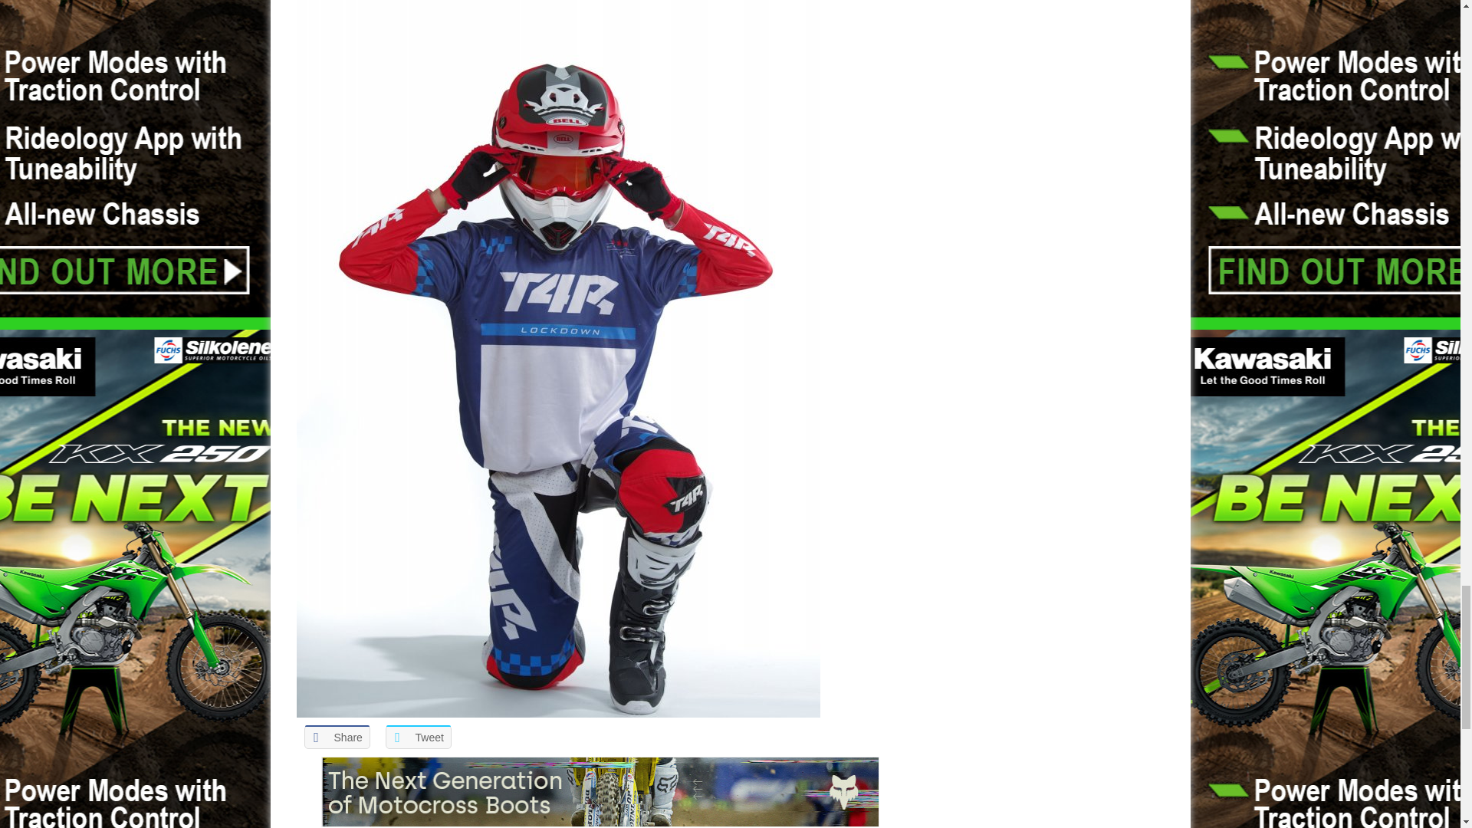 This screenshot has height=828, width=1472. What do you see at coordinates (417, 738) in the screenshot?
I see `Tweet` at bounding box center [417, 738].